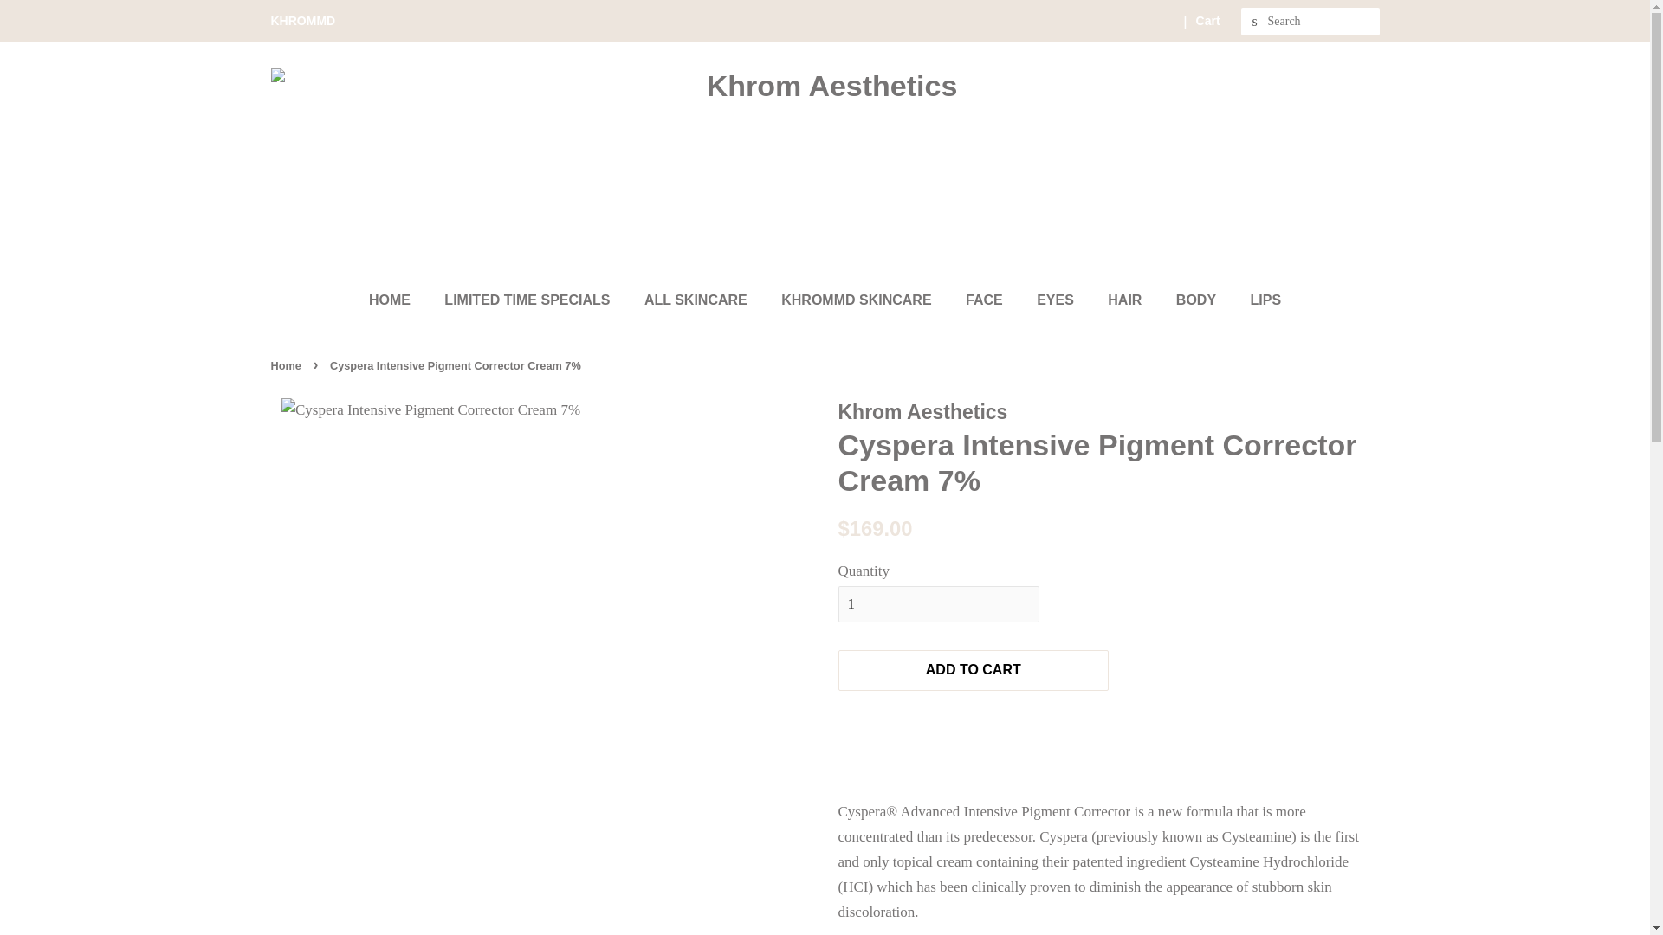 This screenshot has height=935, width=1663. What do you see at coordinates (1126, 300) in the screenshot?
I see `HAIR` at bounding box center [1126, 300].